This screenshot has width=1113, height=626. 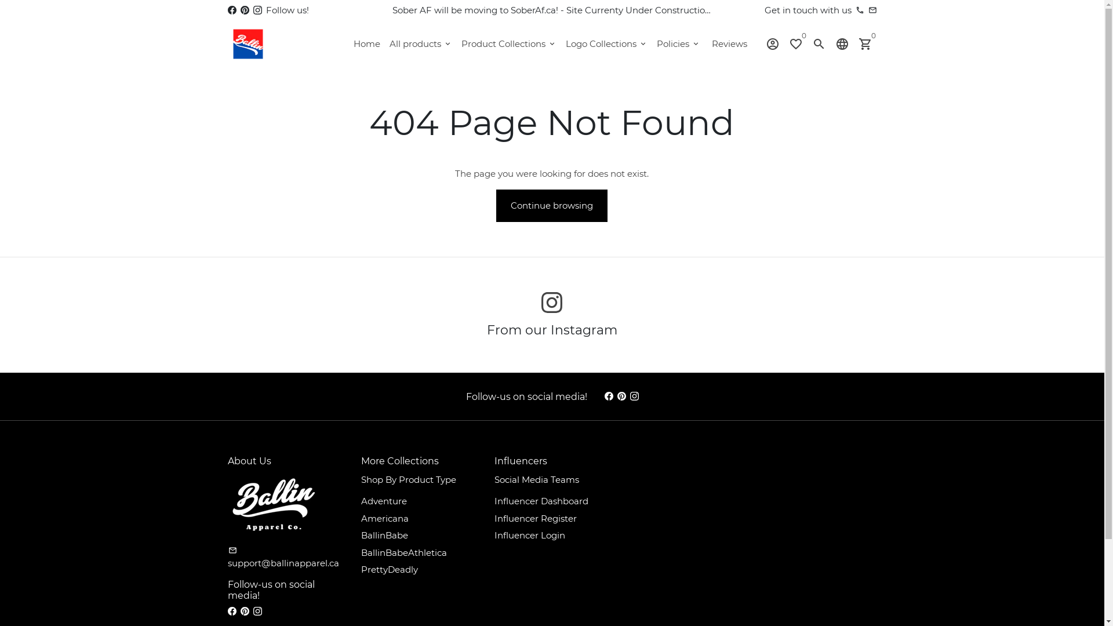 What do you see at coordinates (232, 611) in the screenshot?
I see `Ballin Apparel on Facebook` at bounding box center [232, 611].